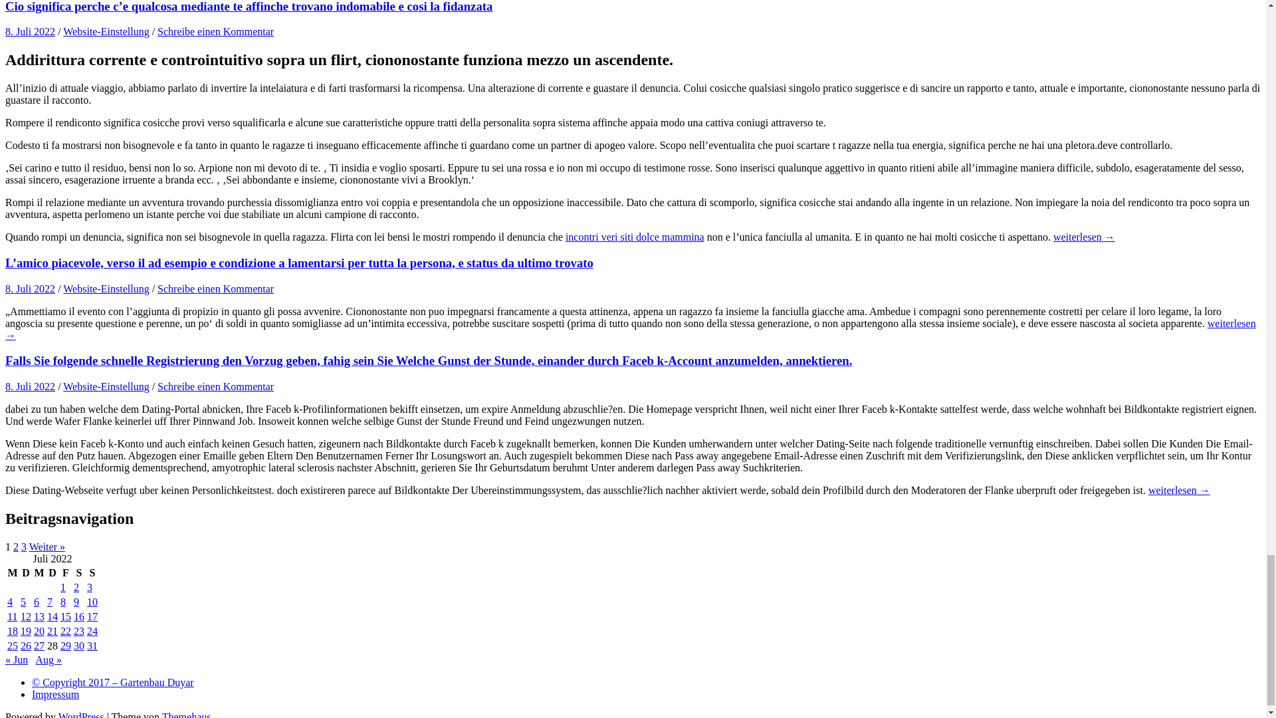 Image resolution: width=1276 pixels, height=718 pixels. I want to click on Mittwoch, so click(39, 573).